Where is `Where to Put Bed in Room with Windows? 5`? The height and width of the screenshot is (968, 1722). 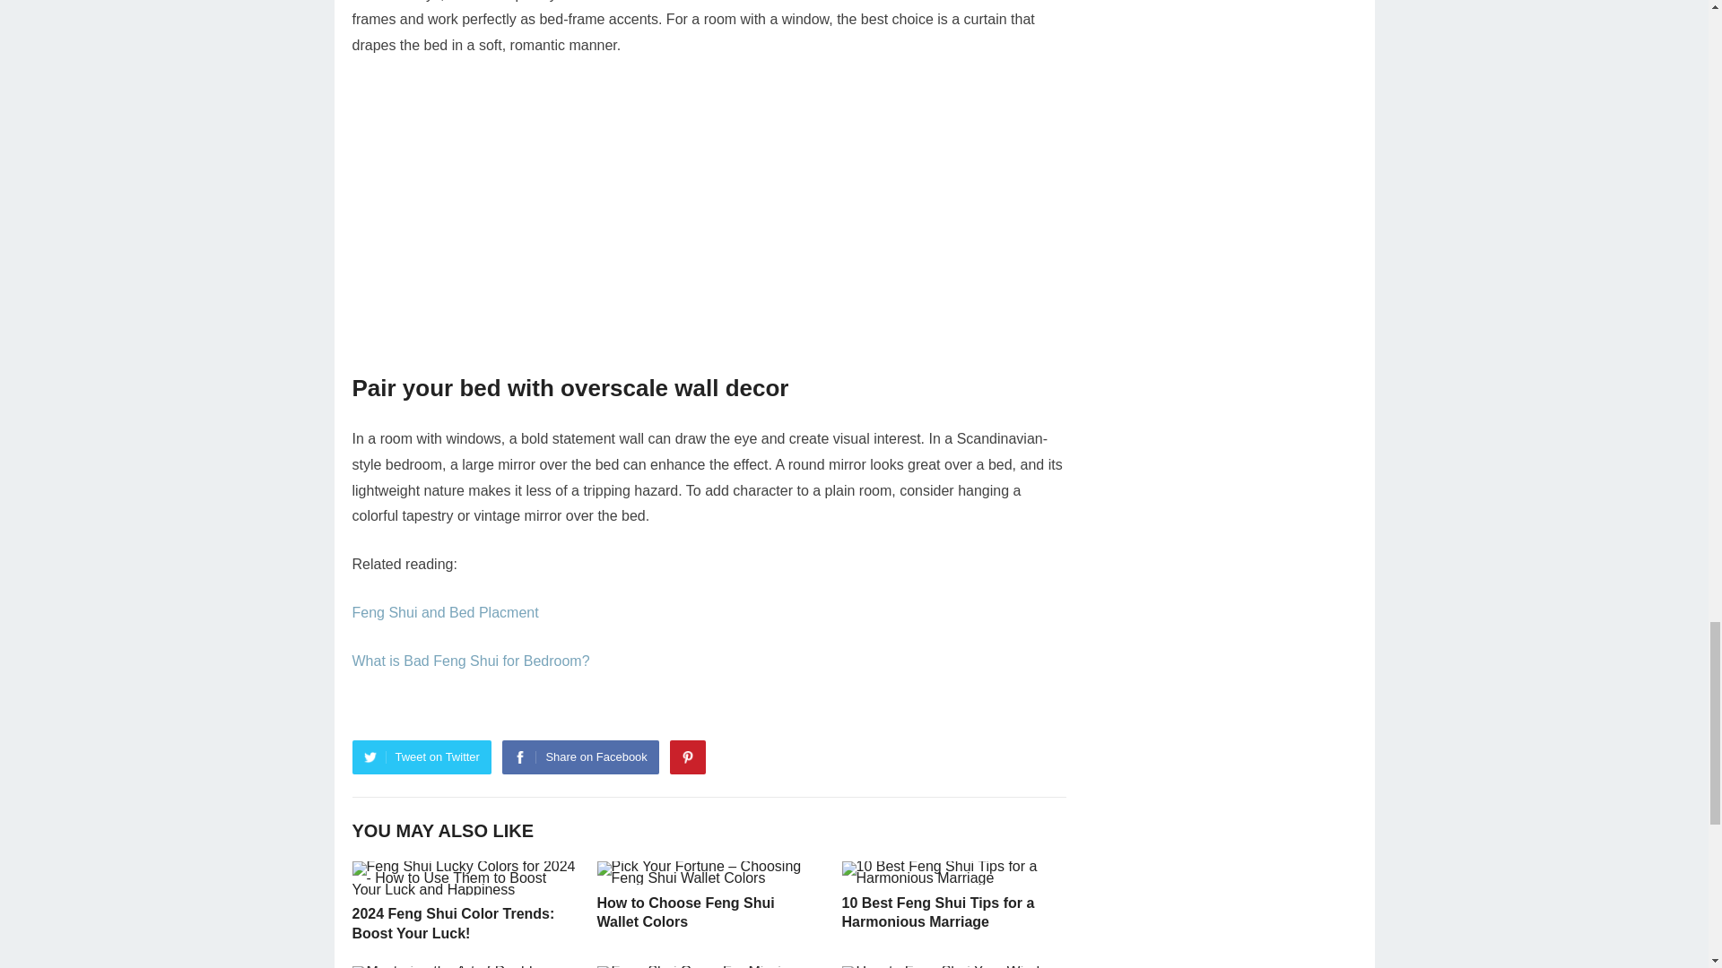
Where to Put Bed in Room with Windows? 5 is located at coordinates (709, 215).